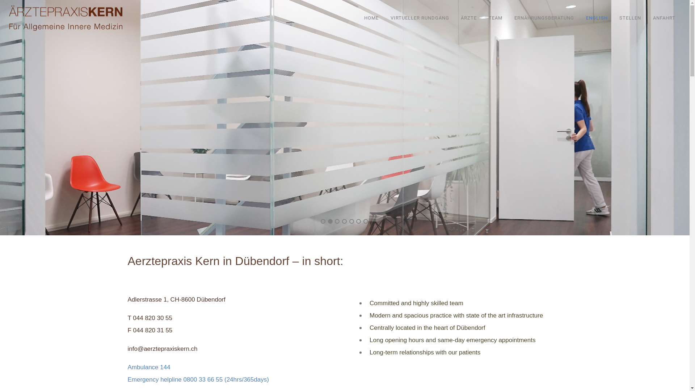 The image size is (695, 391). I want to click on HOME, so click(374, 18).